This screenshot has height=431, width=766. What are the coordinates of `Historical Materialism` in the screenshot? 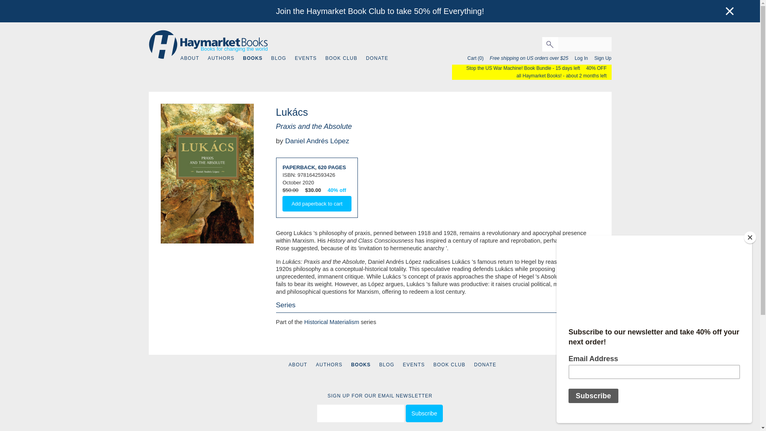 It's located at (332, 322).